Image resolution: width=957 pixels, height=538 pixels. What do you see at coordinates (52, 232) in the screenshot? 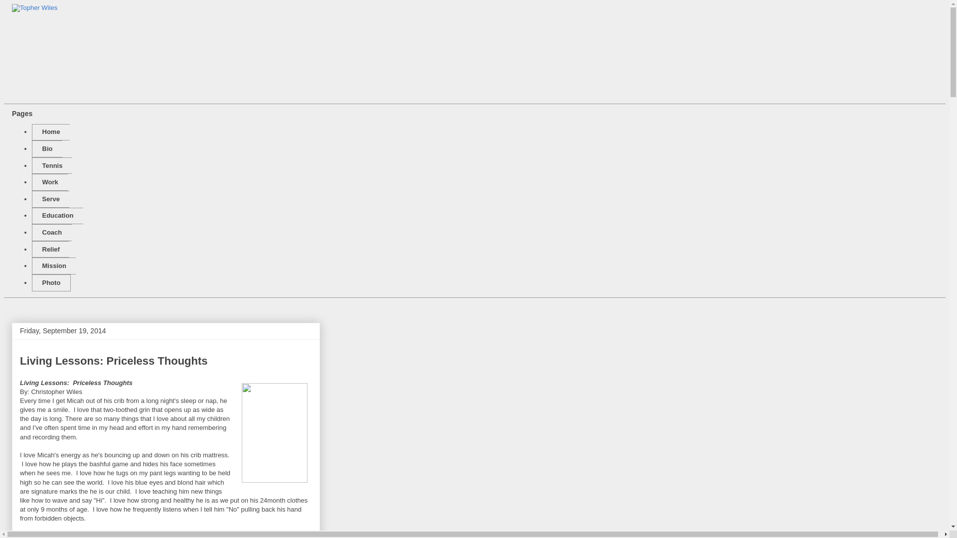
I see `Coach` at bounding box center [52, 232].